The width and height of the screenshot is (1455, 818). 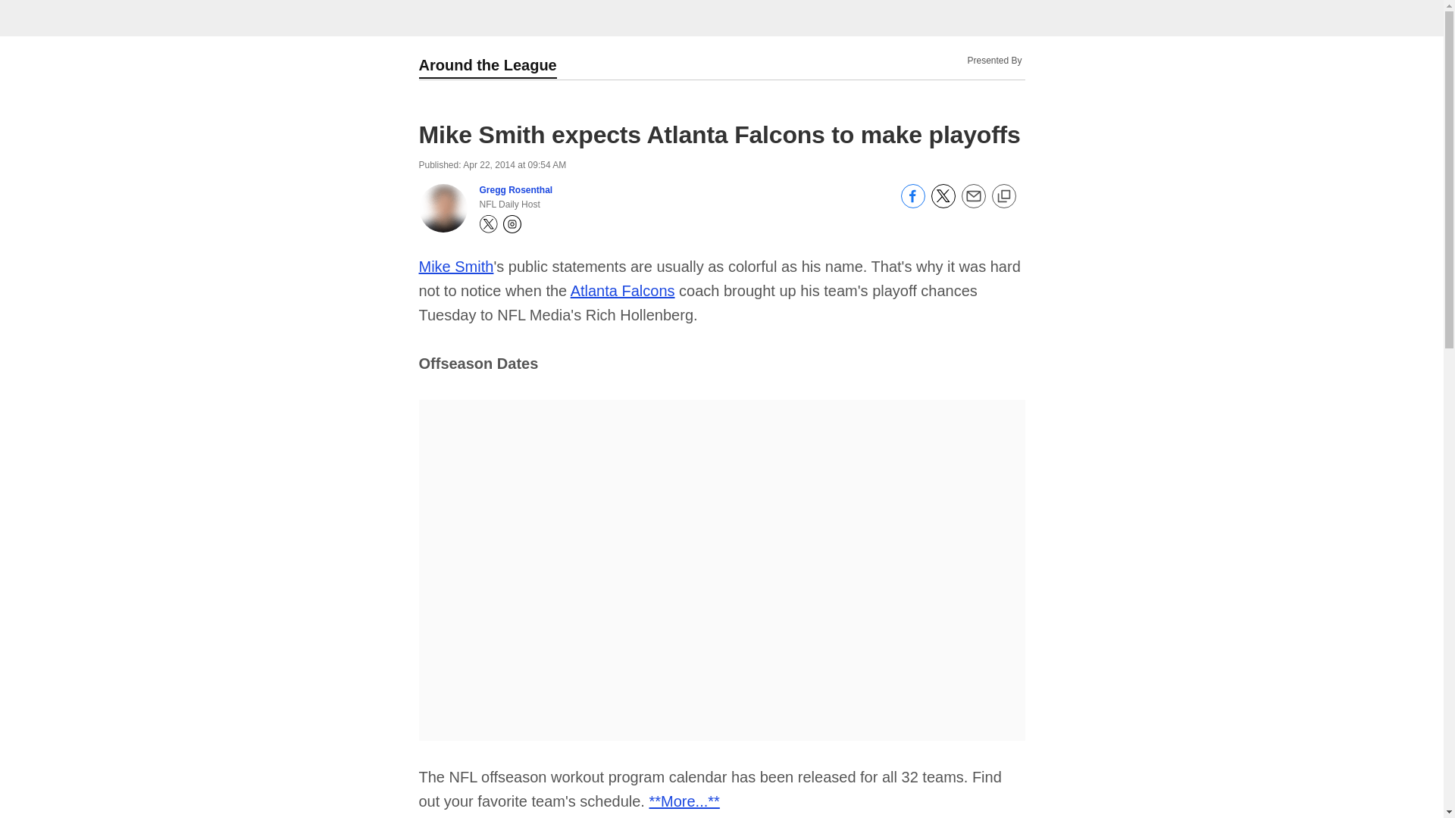 I want to click on Mike Smith, so click(x=455, y=267).